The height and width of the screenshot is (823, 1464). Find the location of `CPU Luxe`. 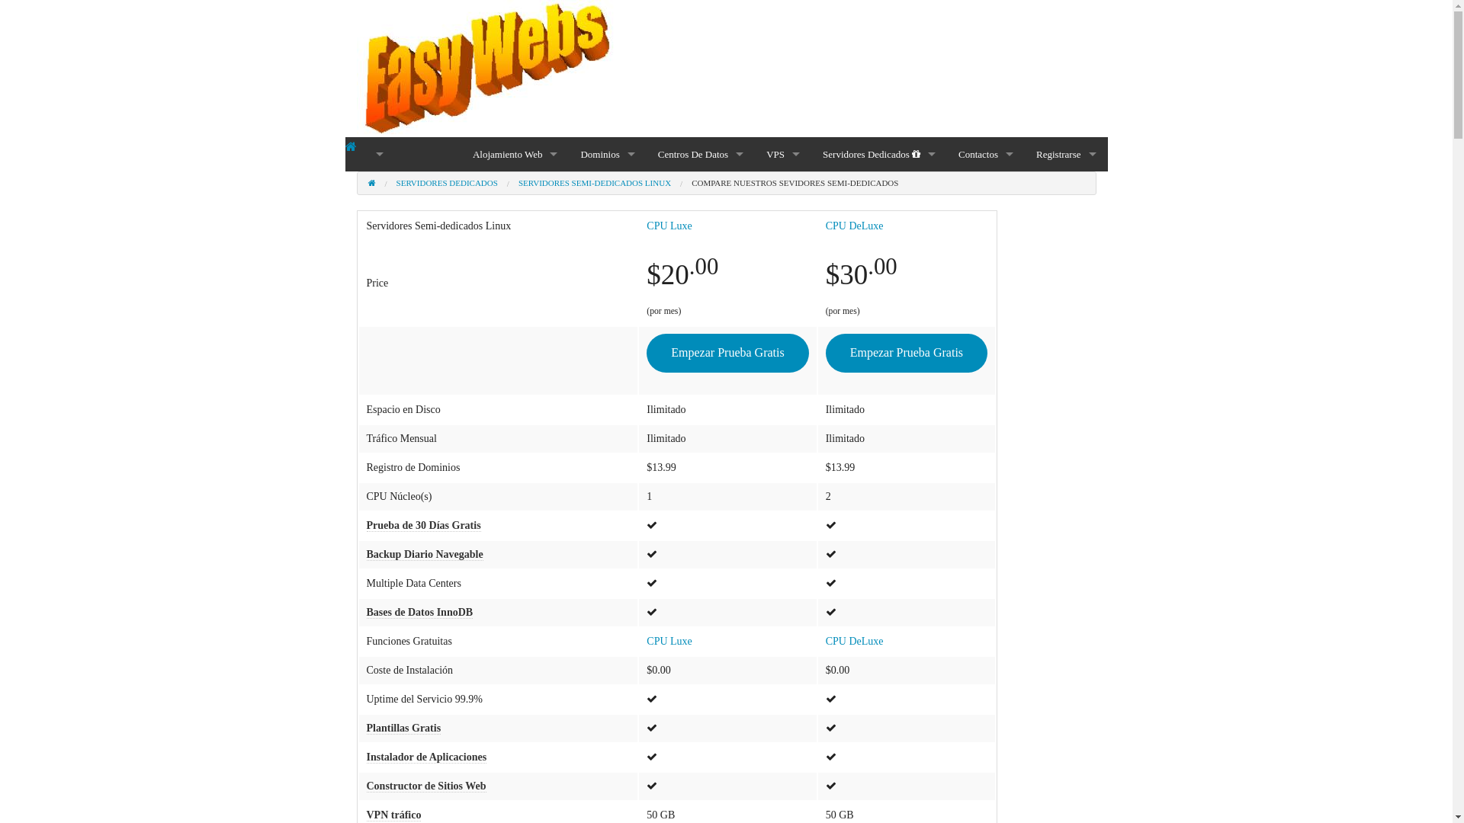

CPU Luxe is located at coordinates (669, 642).